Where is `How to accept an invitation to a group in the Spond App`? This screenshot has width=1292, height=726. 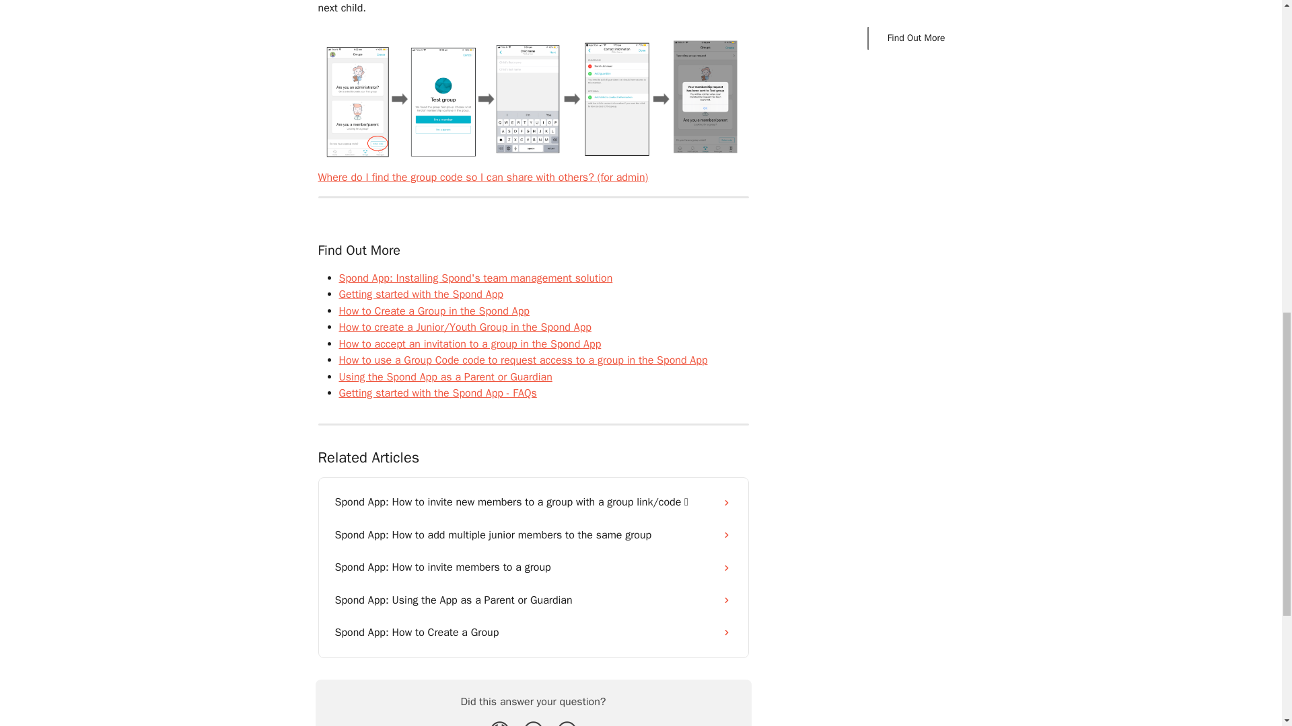 How to accept an invitation to a group in the Spond App is located at coordinates (470, 344).